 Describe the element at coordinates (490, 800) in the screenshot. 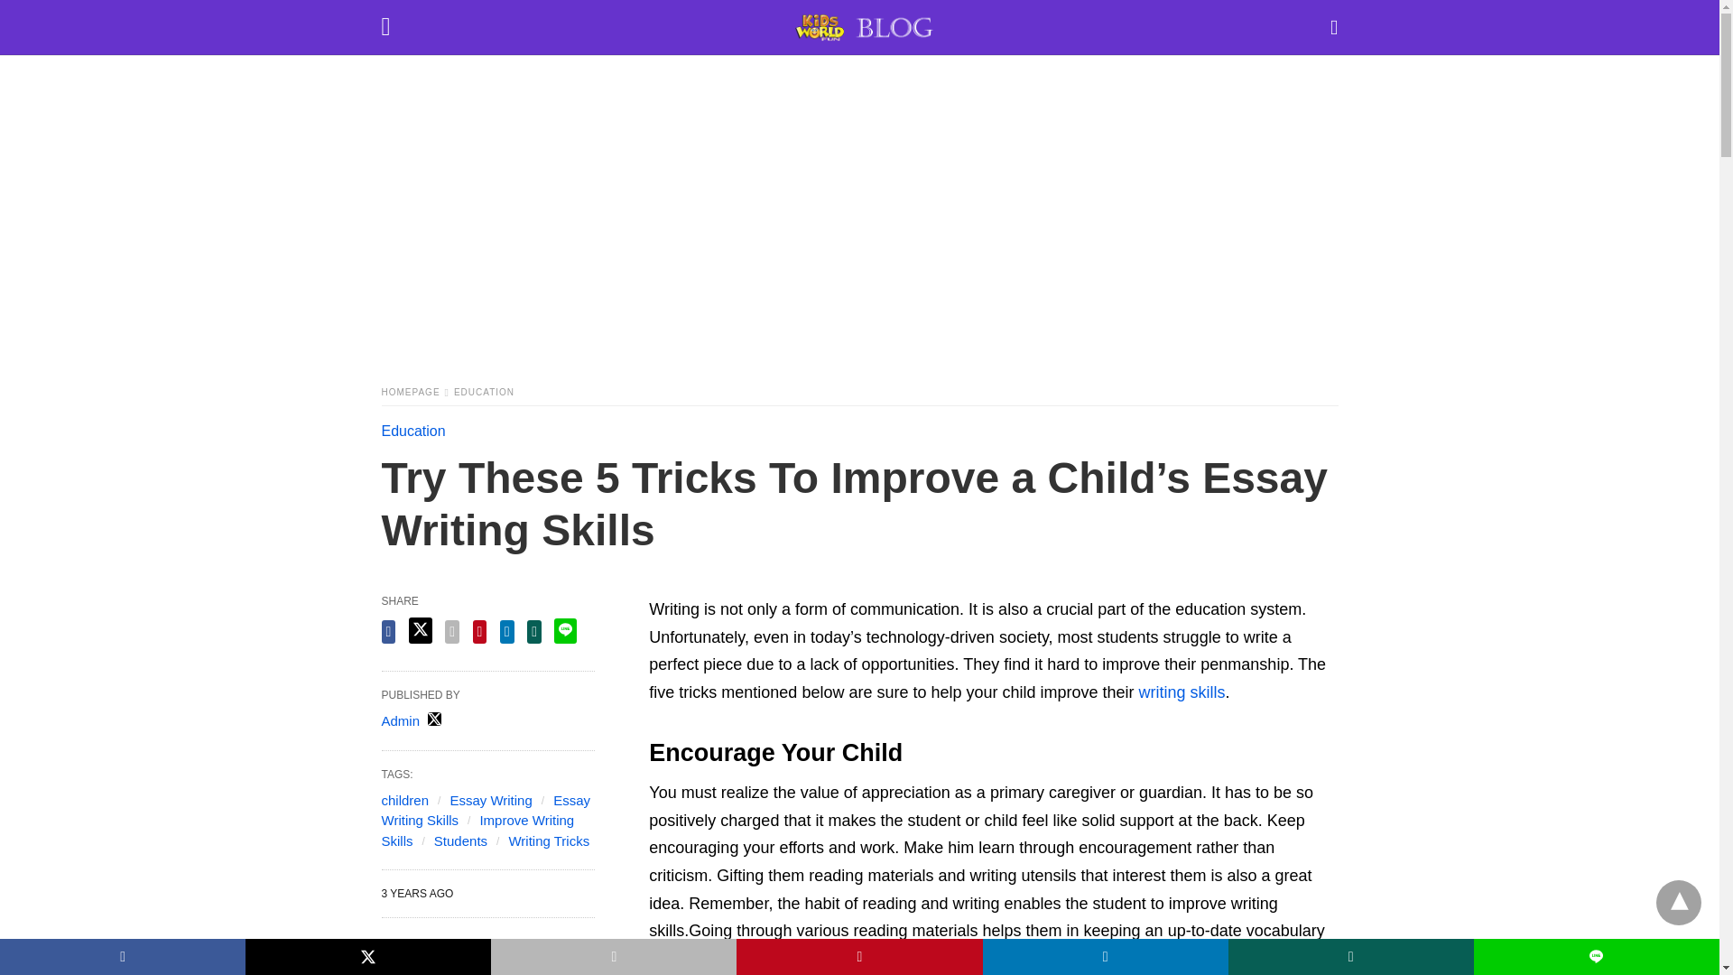

I see `Essay Writing` at that location.